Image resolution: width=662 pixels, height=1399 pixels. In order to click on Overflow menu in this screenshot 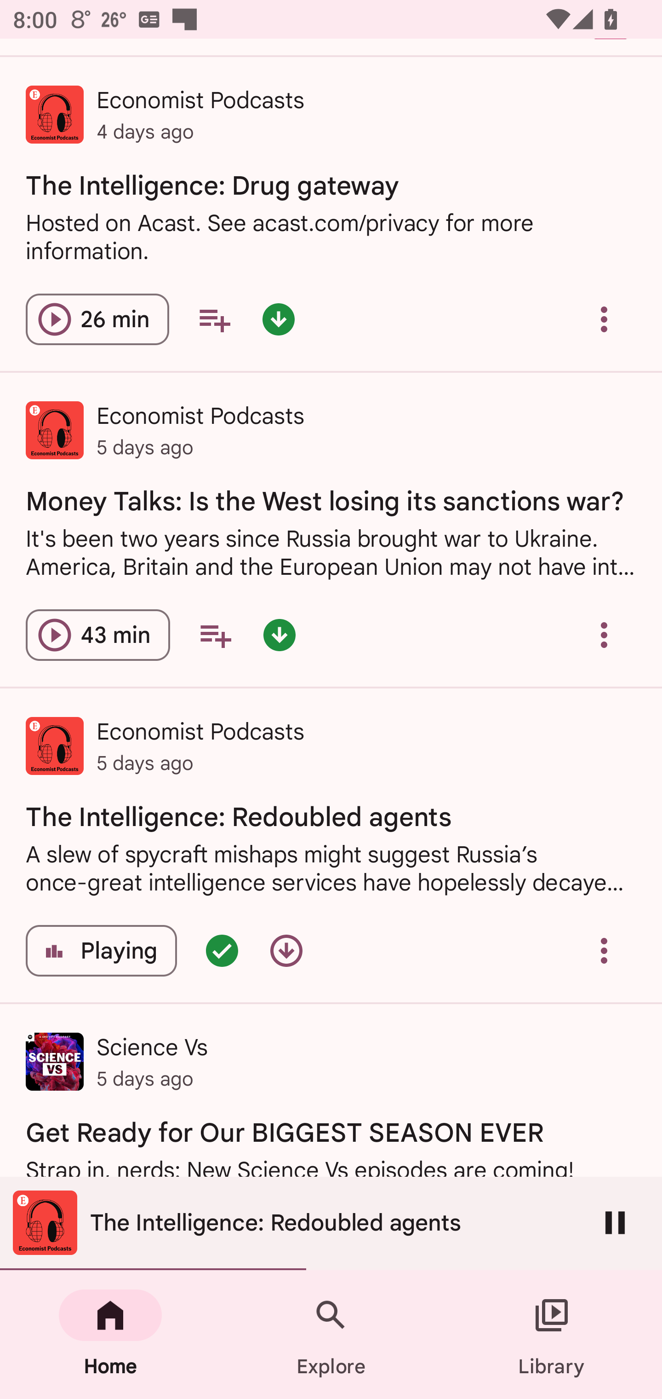, I will do `click(604, 951)`.